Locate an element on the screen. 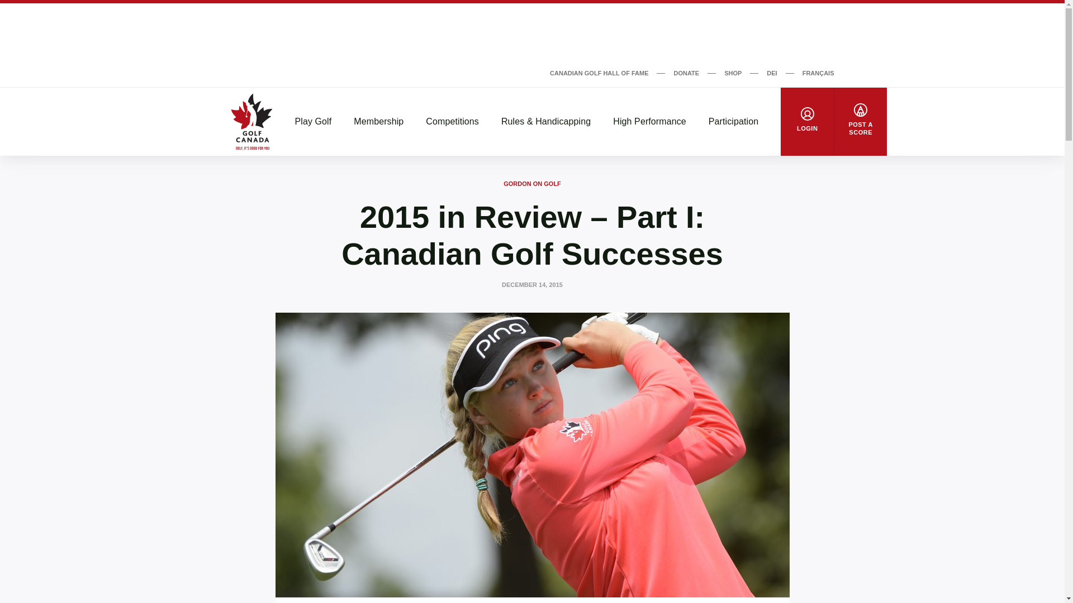  CANADIAN GOLF HALL OF FAME is located at coordinates (599, 73).